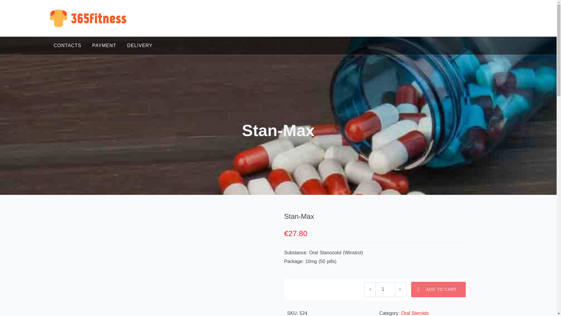 This screenshot has width=561, height=316. Describe the element at coordinates (140, 46) in the screenshot. I see `DELIVERY` at that location.